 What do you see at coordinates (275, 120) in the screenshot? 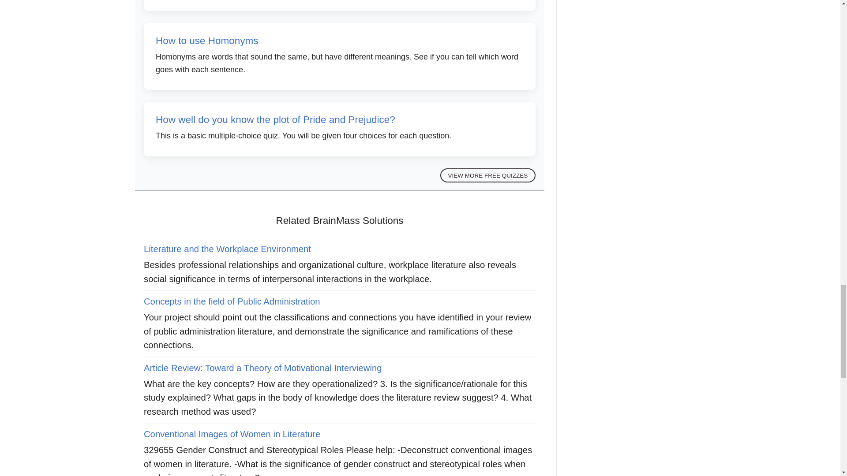
I see `How well do you know the plot of Pride and Prejudice?` at bounding box center [275, 120].